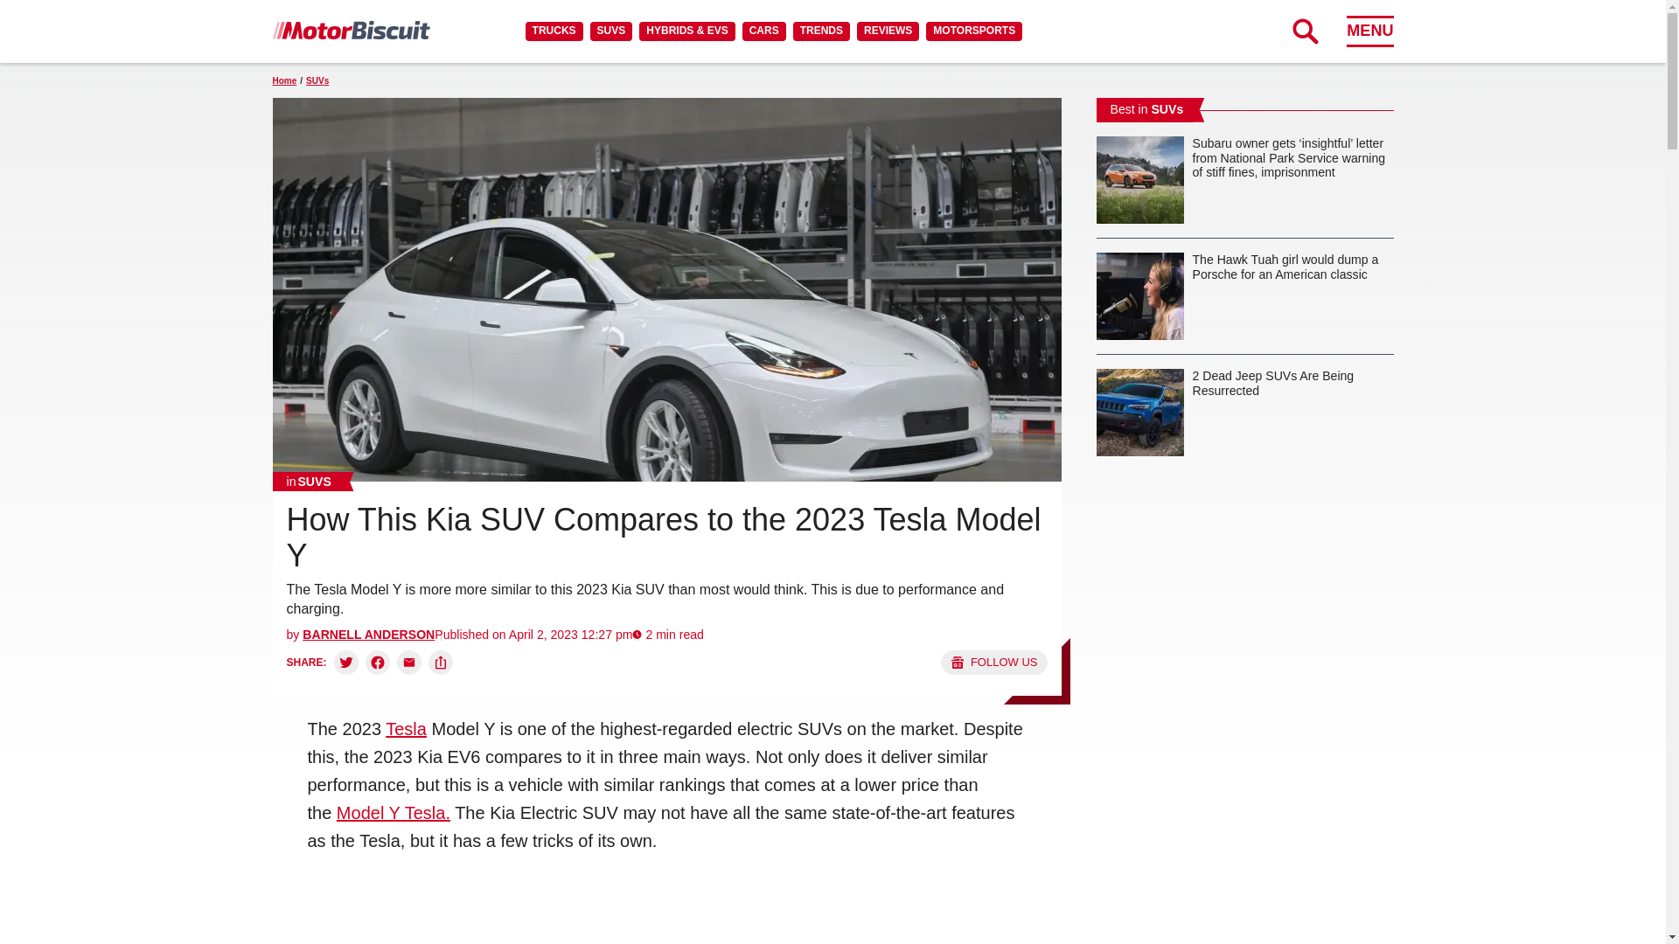  I want to click on TRUCKS, so click(554, 31).